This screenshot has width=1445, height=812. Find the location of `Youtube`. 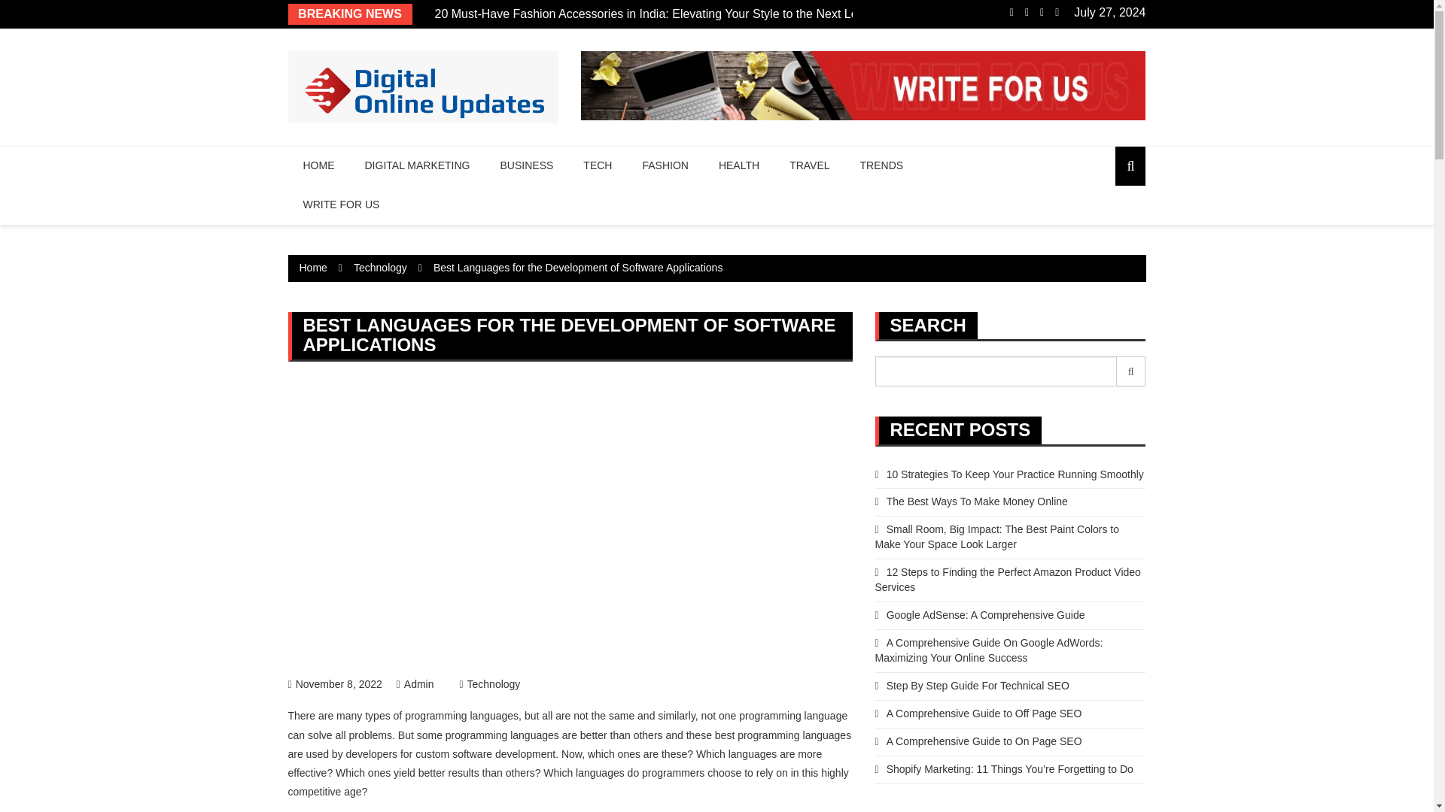

Youtube is located at coordinates (1057, 13).